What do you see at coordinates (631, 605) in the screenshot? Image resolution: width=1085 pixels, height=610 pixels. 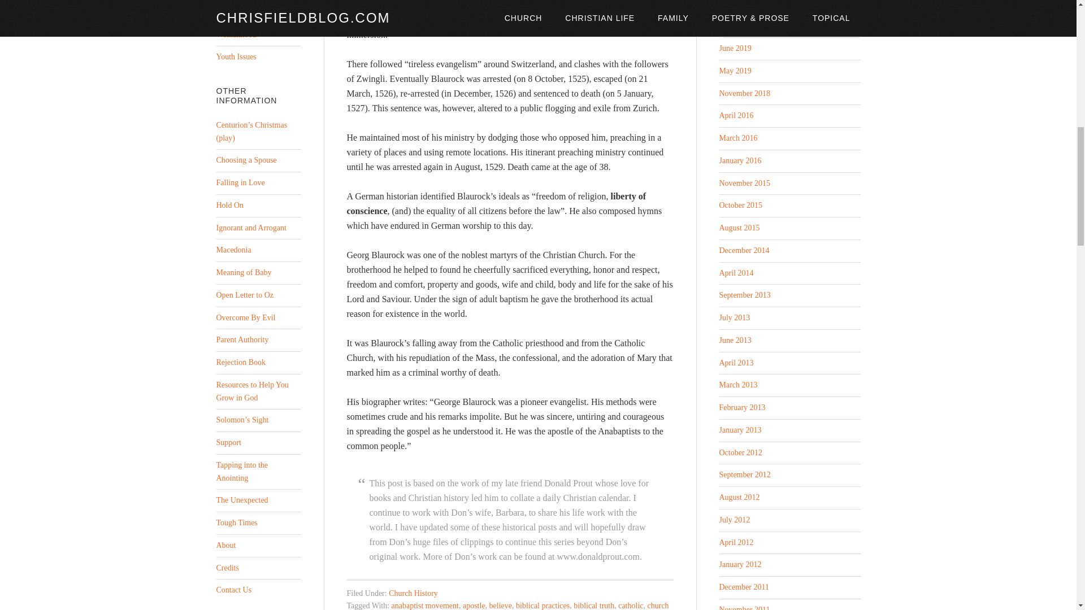 I see `catholic` at bounding box center [631, 605].